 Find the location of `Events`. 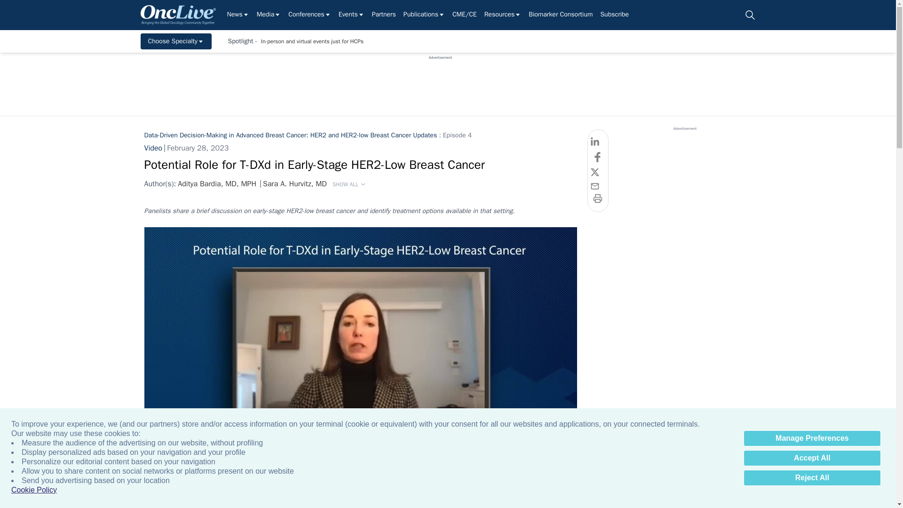

Events is located at coordinates (352, 15).